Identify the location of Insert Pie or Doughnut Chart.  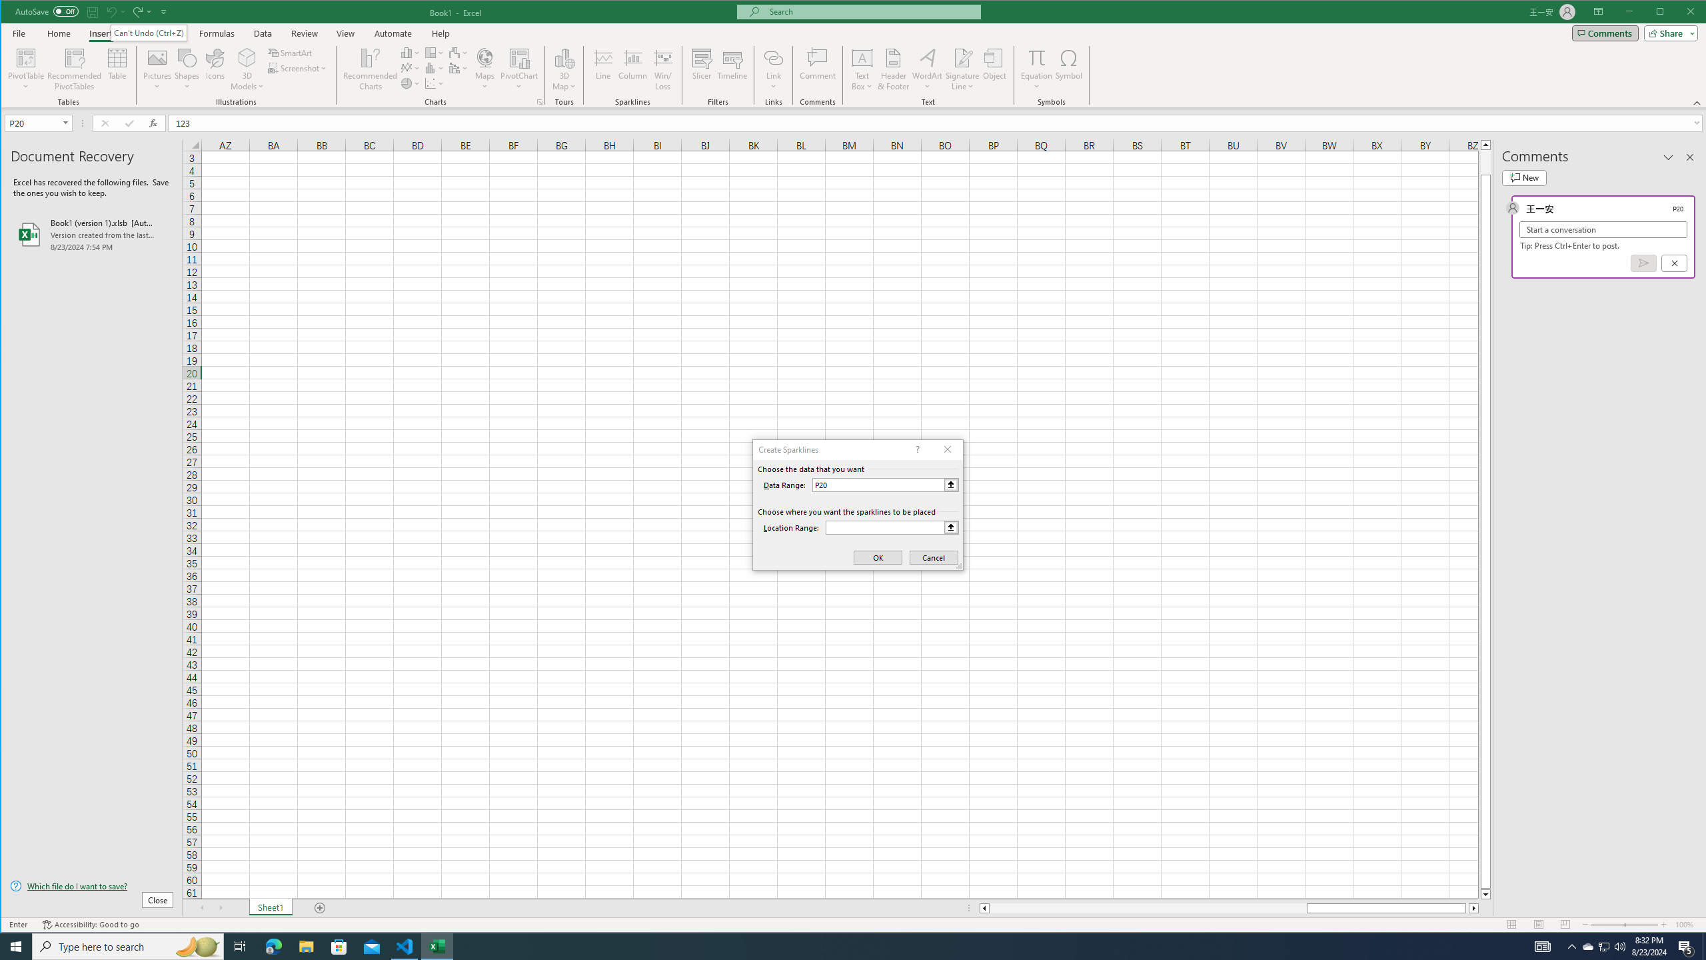
(411, 83).